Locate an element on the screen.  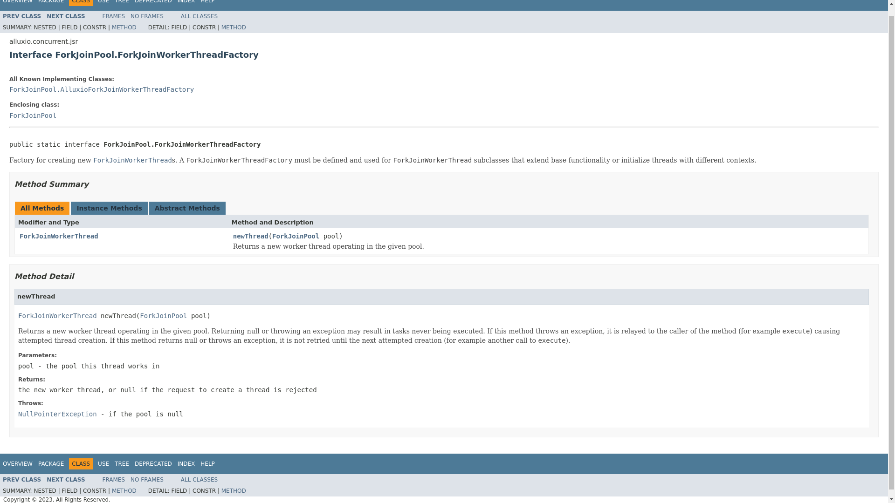
ForkJoinWorkerThread is located at coordinates (59, 236).